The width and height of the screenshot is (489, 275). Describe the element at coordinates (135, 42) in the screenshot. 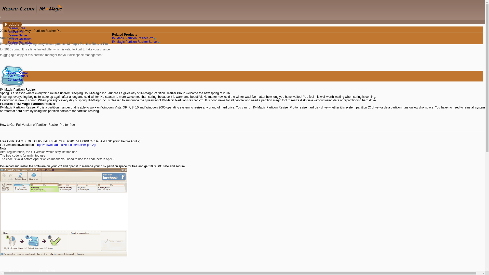

I see `IM-Magic Partition Resizer Server` at that location.